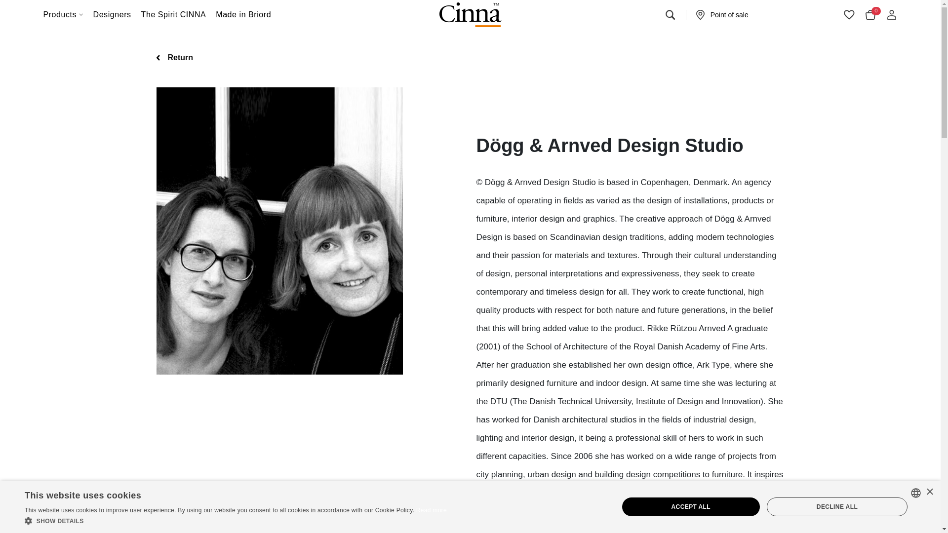  I want to click on Designers, so click(112, 15).